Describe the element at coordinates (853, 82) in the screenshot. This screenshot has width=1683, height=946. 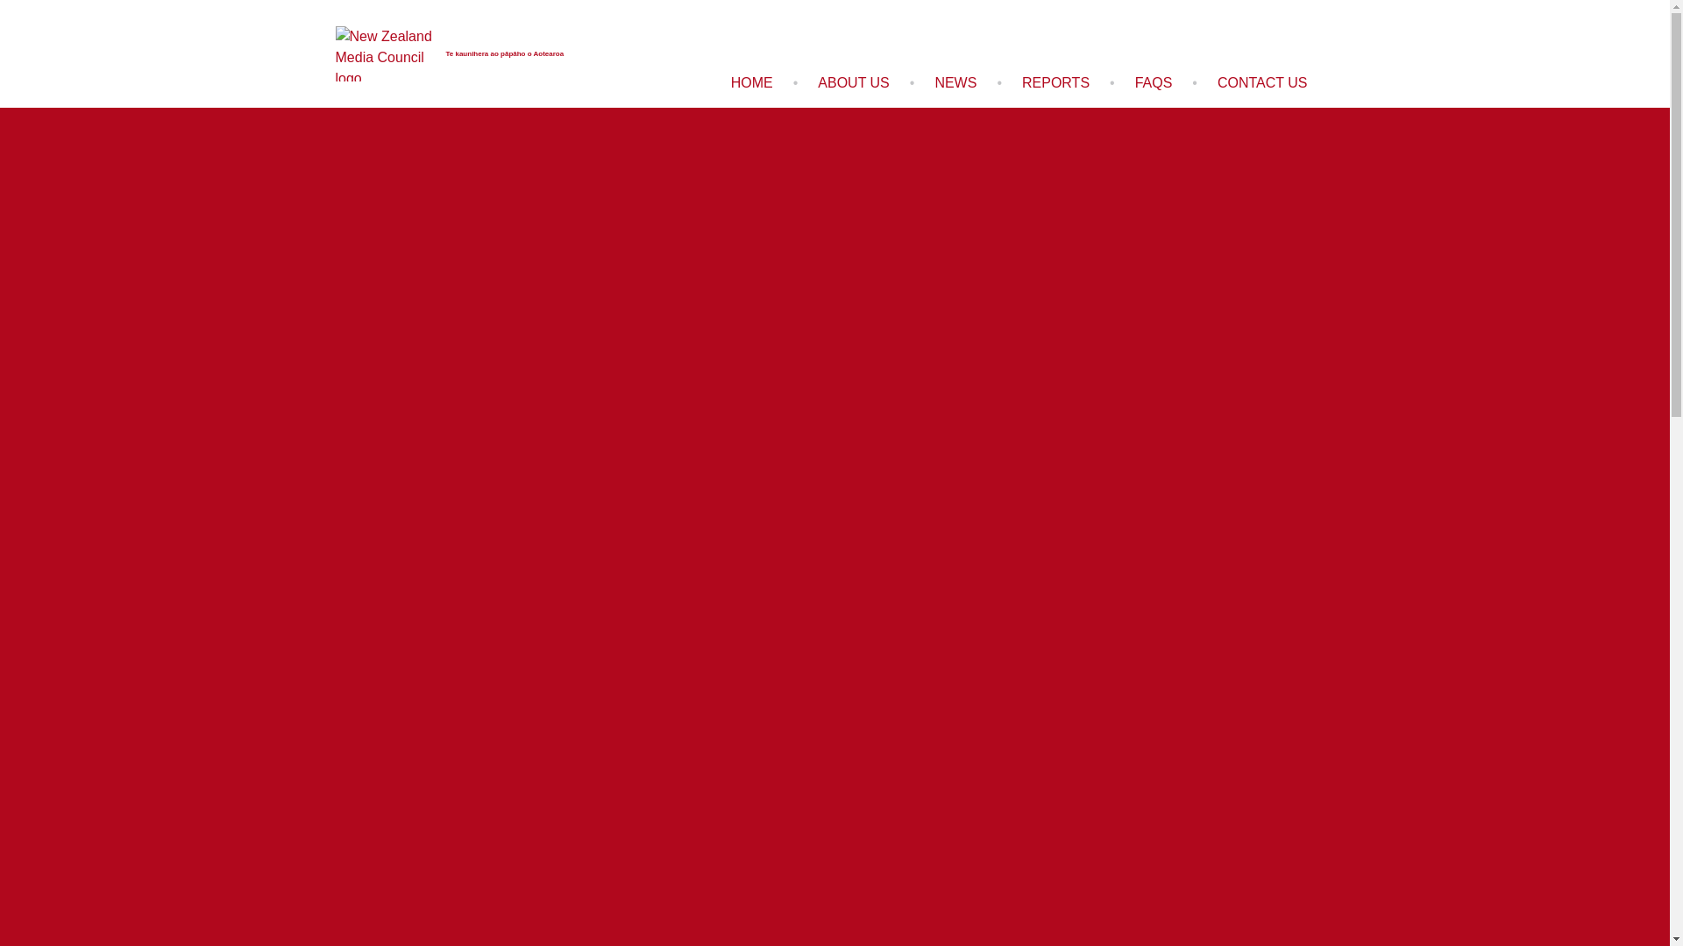
I see `ABOUT US` at that location.